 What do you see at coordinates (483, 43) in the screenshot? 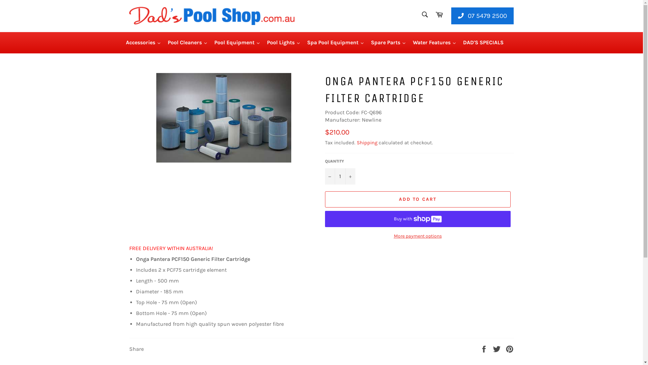
I see `DAD'S SPECIALS` at bounding box center [483, 43].